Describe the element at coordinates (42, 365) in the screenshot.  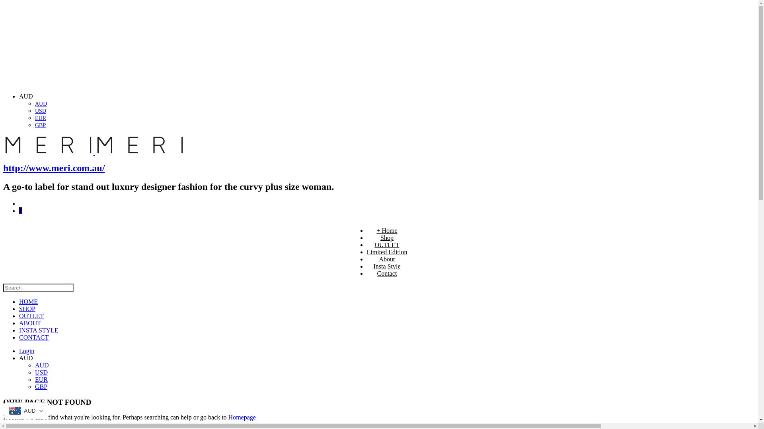
I see `AUD` at that location.